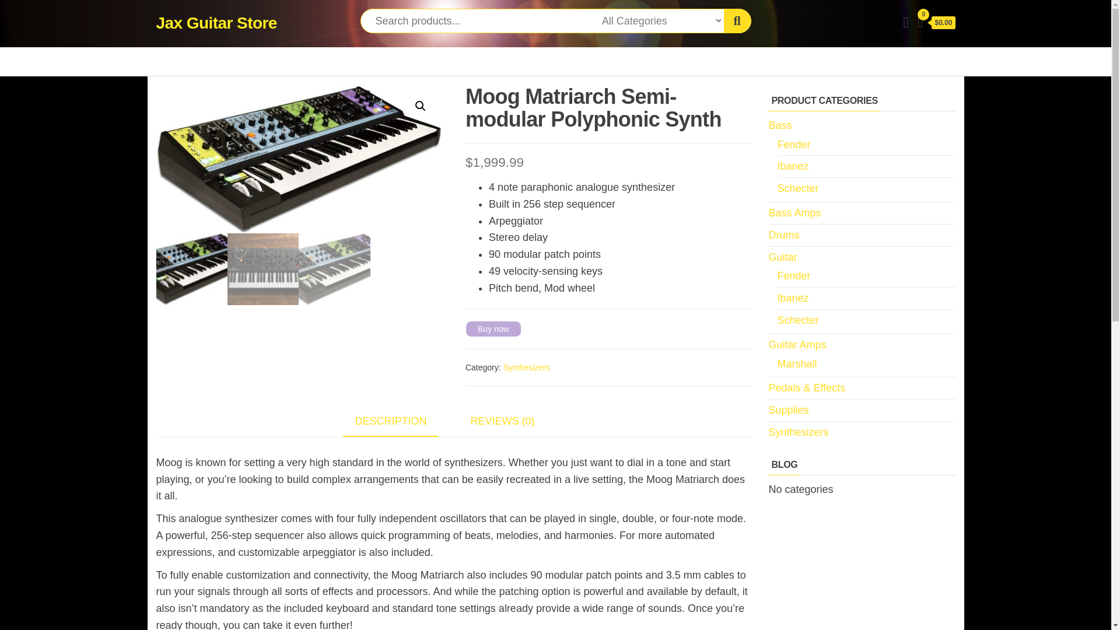  What do you see at coordinates (793, 166) in the screenshot?
I see `Ibanez` at bounding box center [793, 166].